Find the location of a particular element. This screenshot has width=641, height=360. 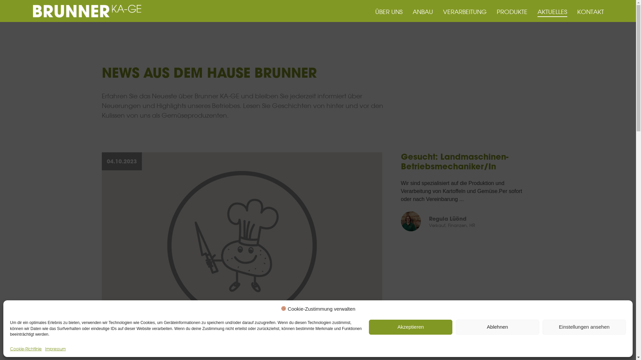

Cookie-Richtlinie is located at coordinates (26, 349).